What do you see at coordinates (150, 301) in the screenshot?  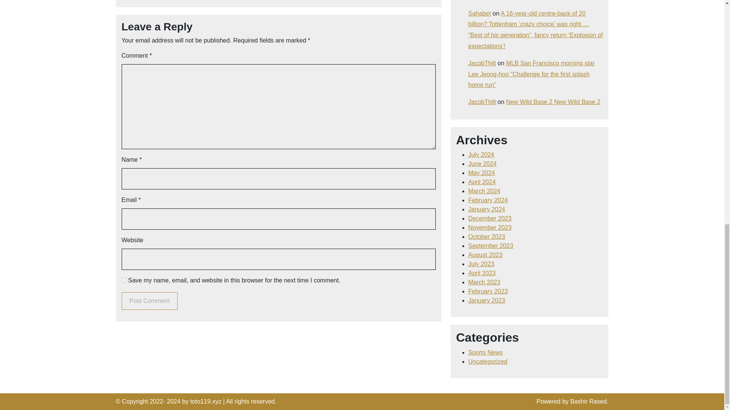 I see `Post Comment` at bounding box center [150, 301].